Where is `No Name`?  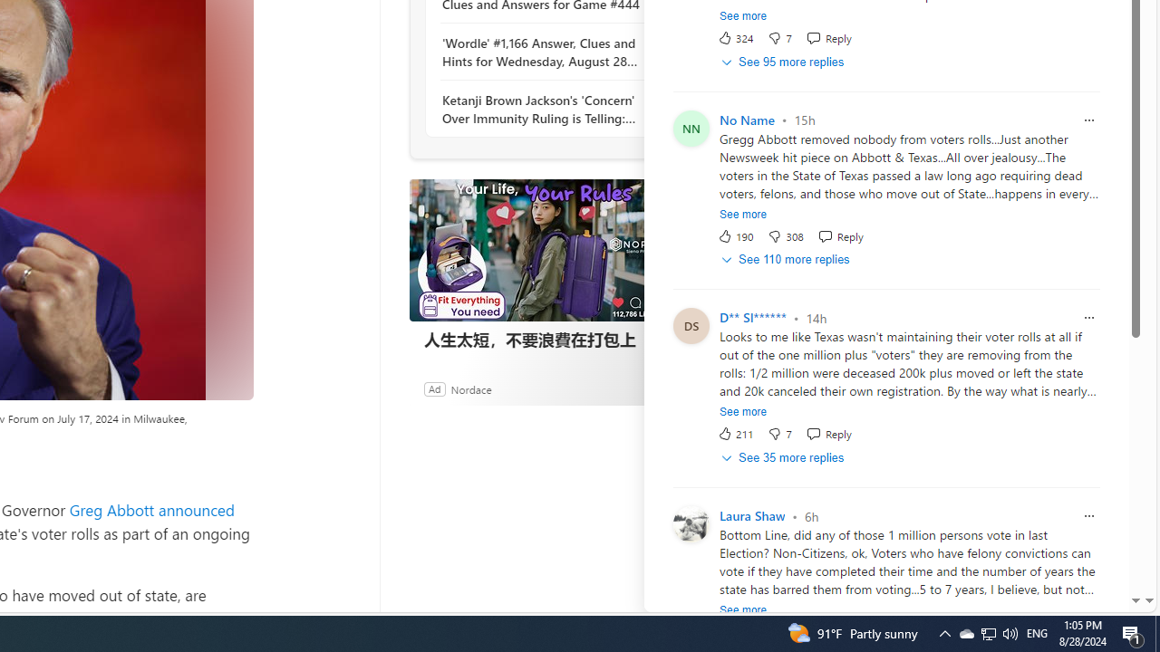
No Name is located at coordinates (747, 120).